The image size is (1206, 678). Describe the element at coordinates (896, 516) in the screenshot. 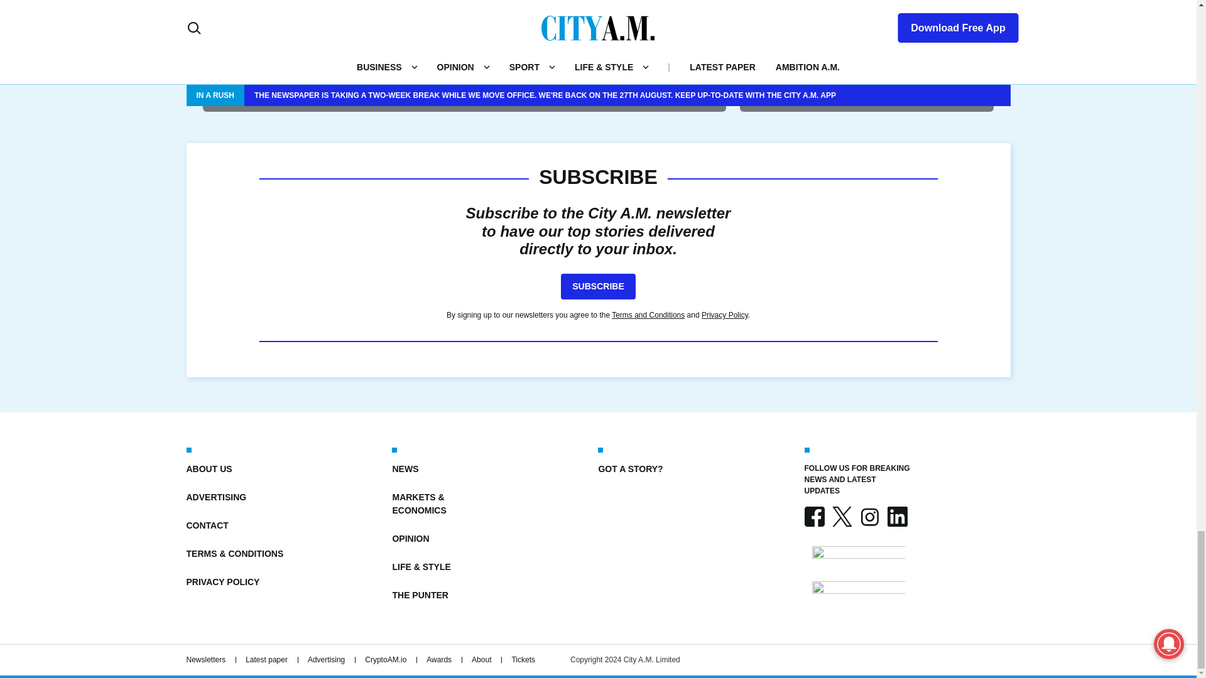

I see `LINKEDIN` at that location.